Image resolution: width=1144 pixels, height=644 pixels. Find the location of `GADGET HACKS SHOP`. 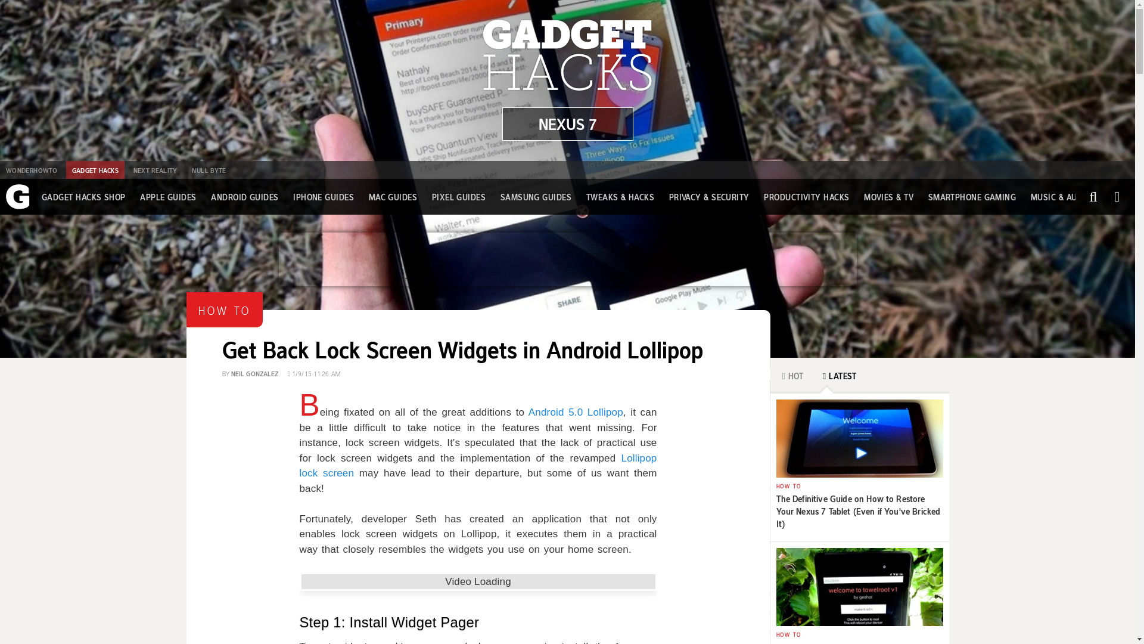

GADGET HACKS SHOP is located at coordinates (83, 197).